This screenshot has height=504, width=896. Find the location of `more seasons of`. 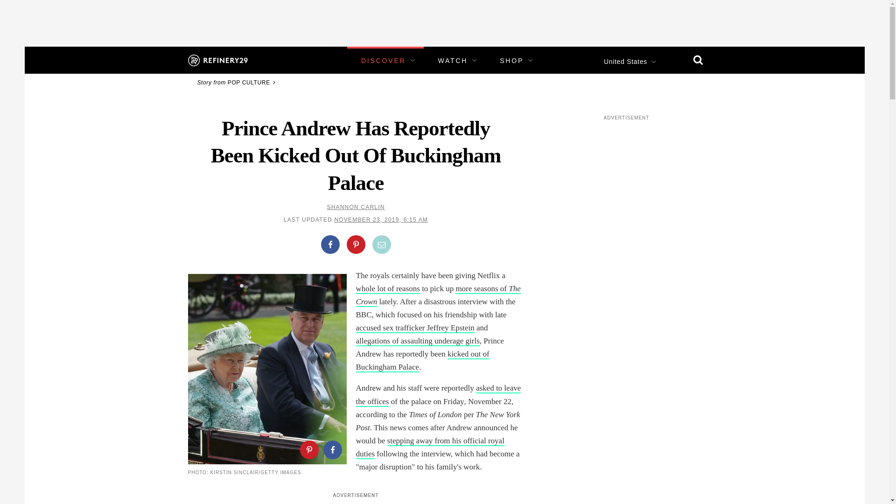

more seasons of is located at coordinates (482, 289).